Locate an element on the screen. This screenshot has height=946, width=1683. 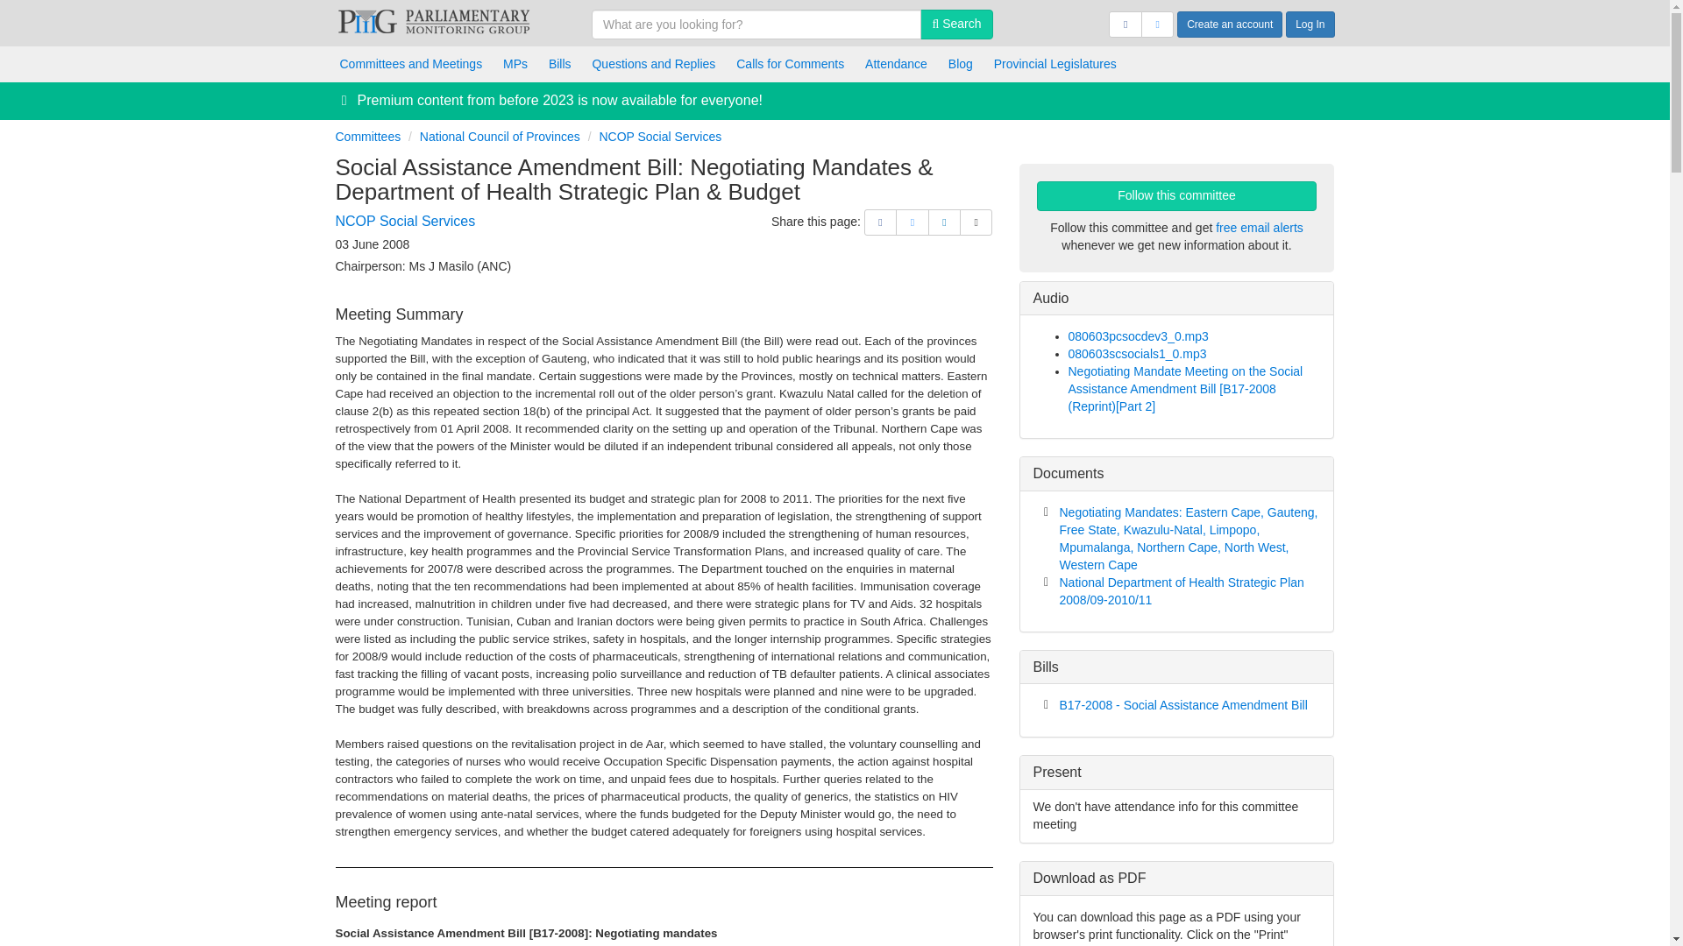
Committees is located at coordinates (367, 137).